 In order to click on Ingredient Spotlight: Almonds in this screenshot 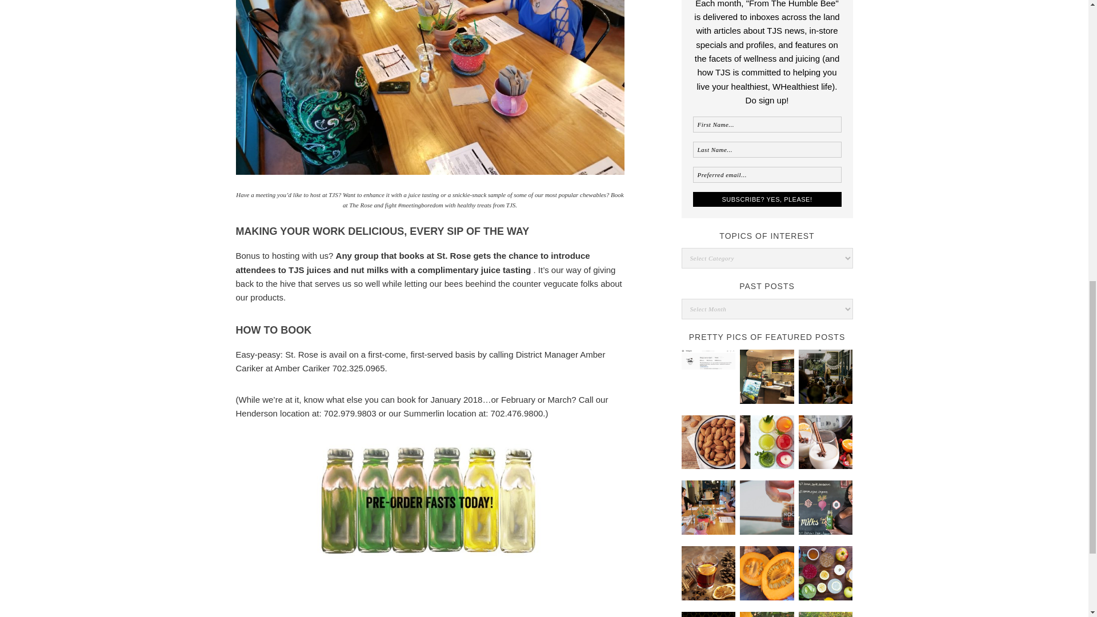, I will do `click(708, 442)`.